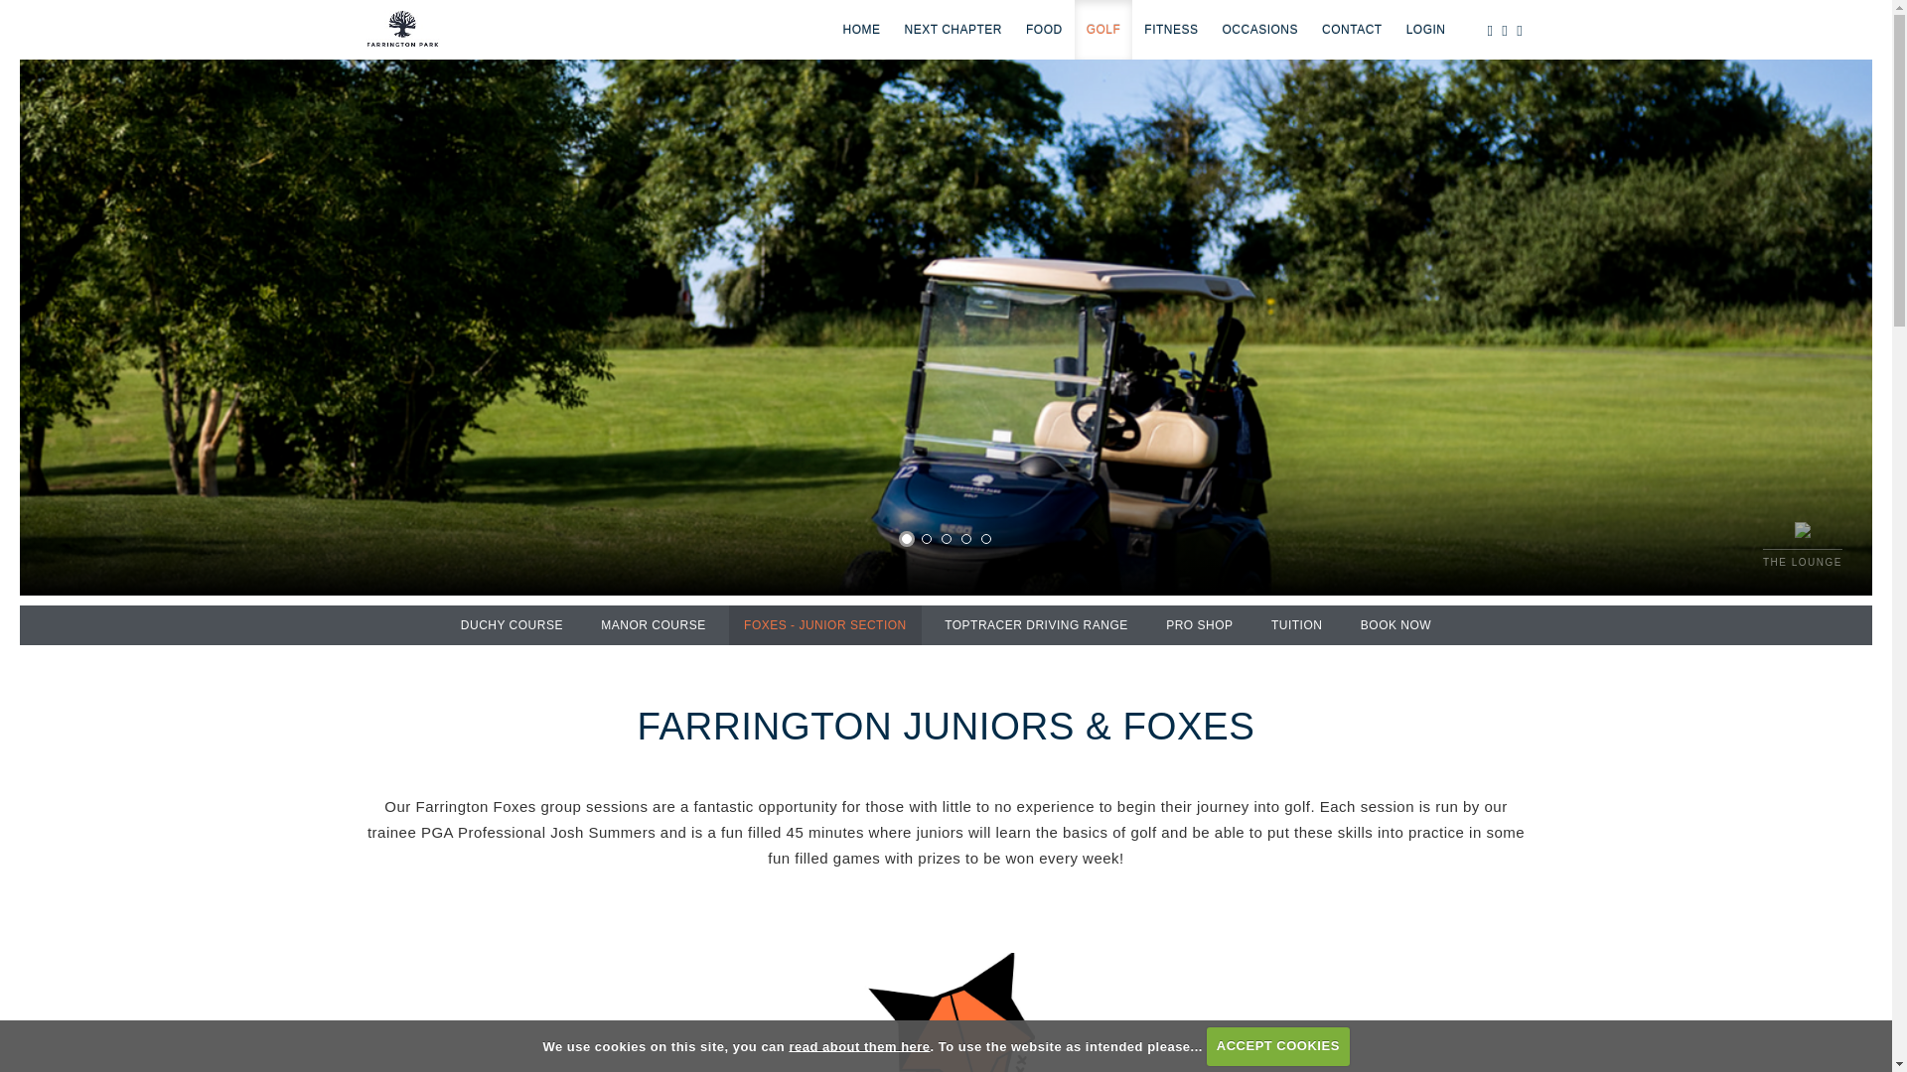  What do you see at coordinates (1103, 30) in the screenshot?
I see `GOLF` at bounding box center [1103, 30].